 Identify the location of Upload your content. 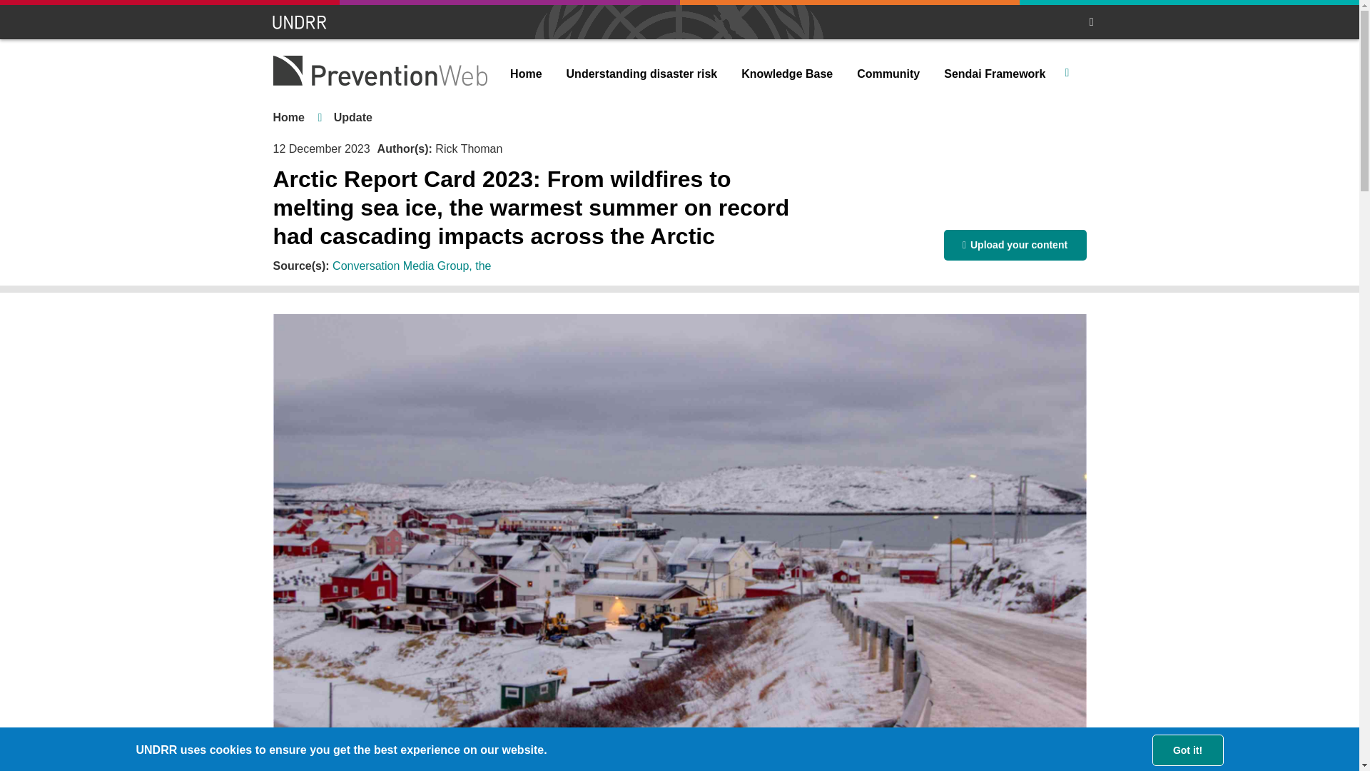
(1015, 245).